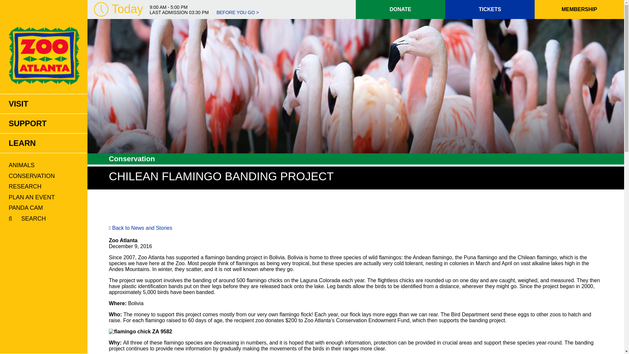 The height and width of the screenshot is (354, 629). I want to click on VISIT, so click(44, 104).